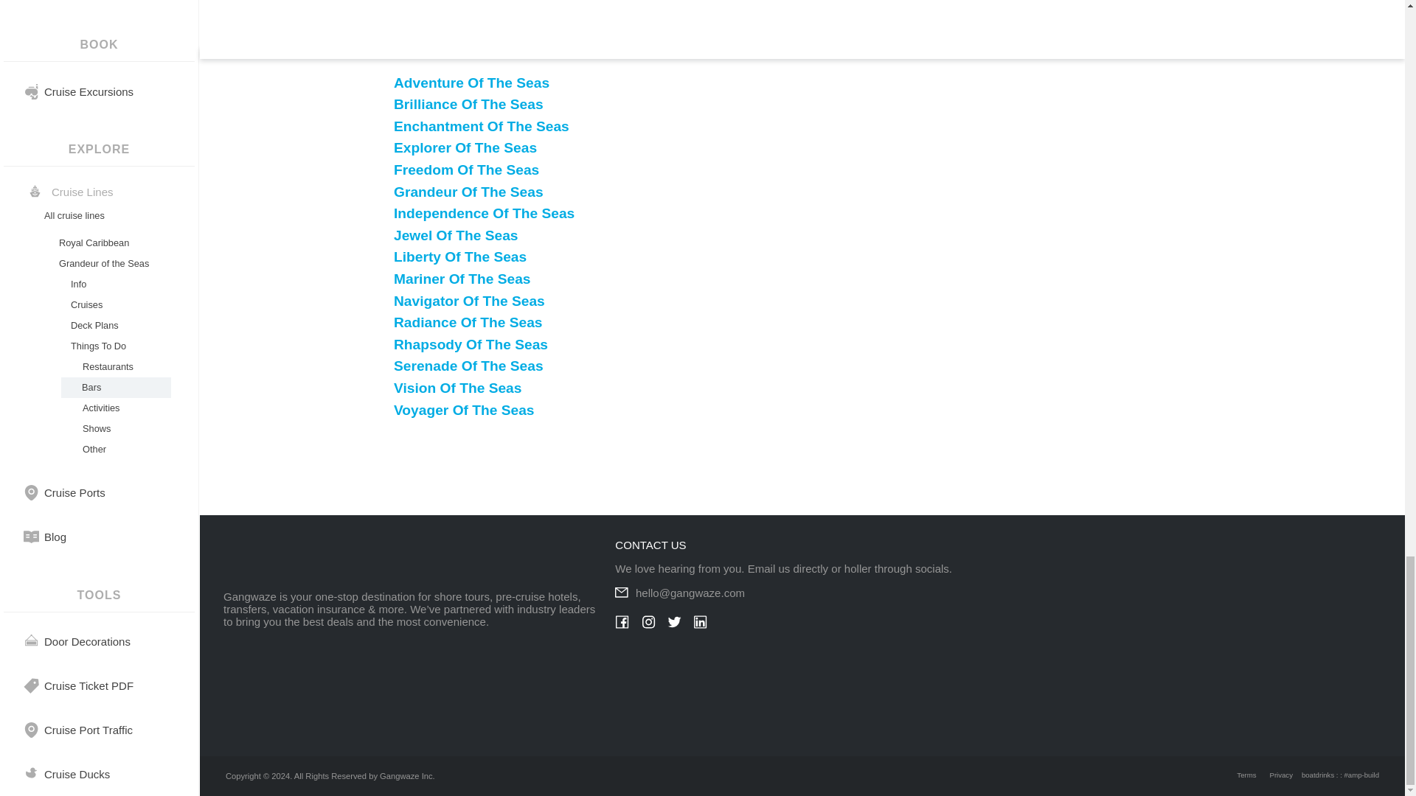 The width and height of the screenshot is (1416, 796). Describe the element at coordinates (484, 213) in the screenshot. I see `Independence Of The Seas` at that location.